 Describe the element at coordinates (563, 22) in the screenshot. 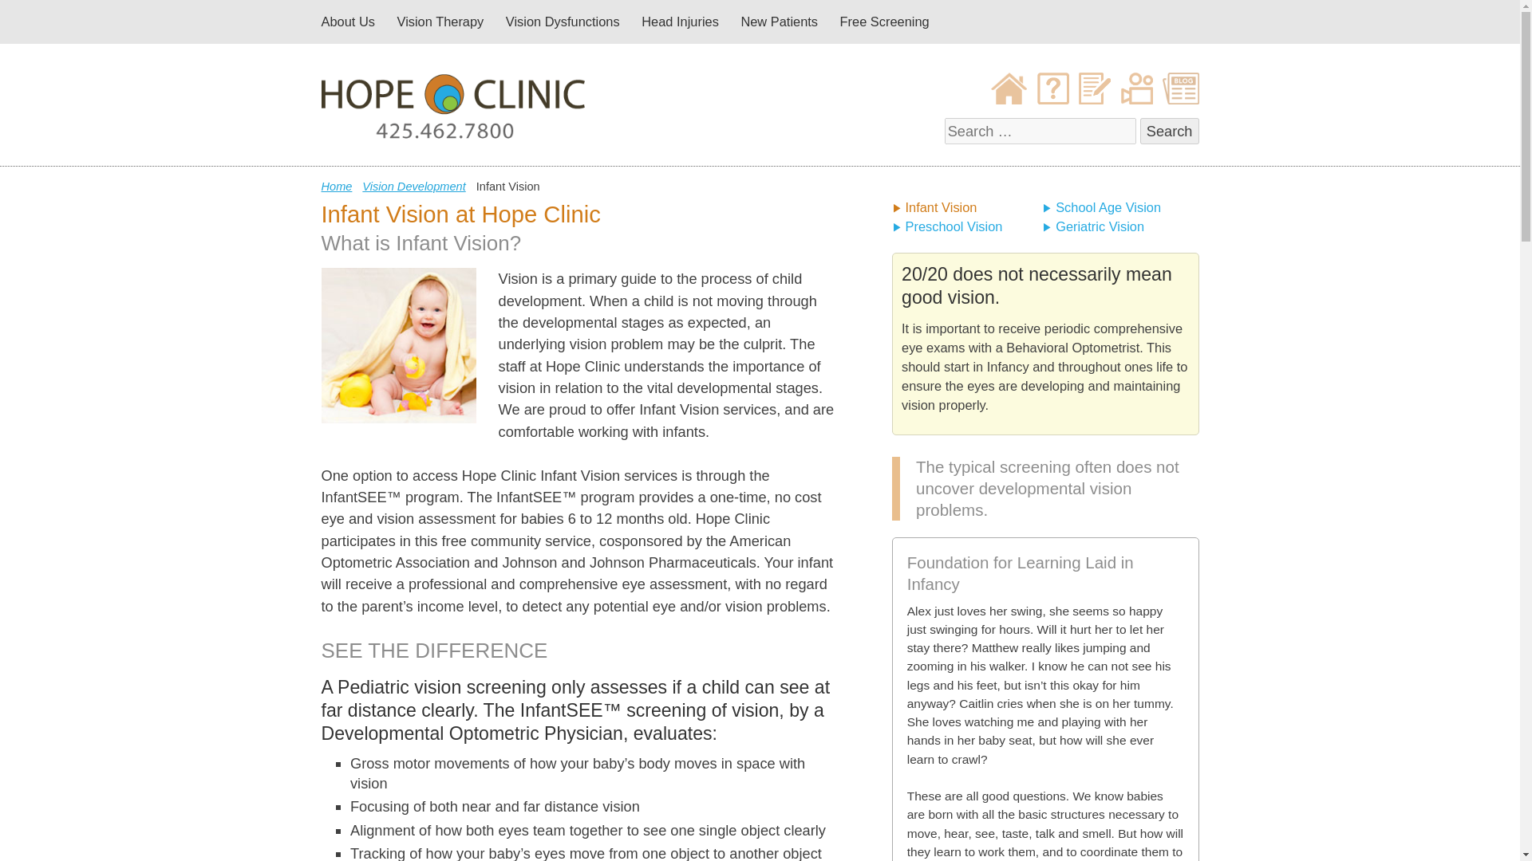

I see `Vision Dysfunctions` at that location.